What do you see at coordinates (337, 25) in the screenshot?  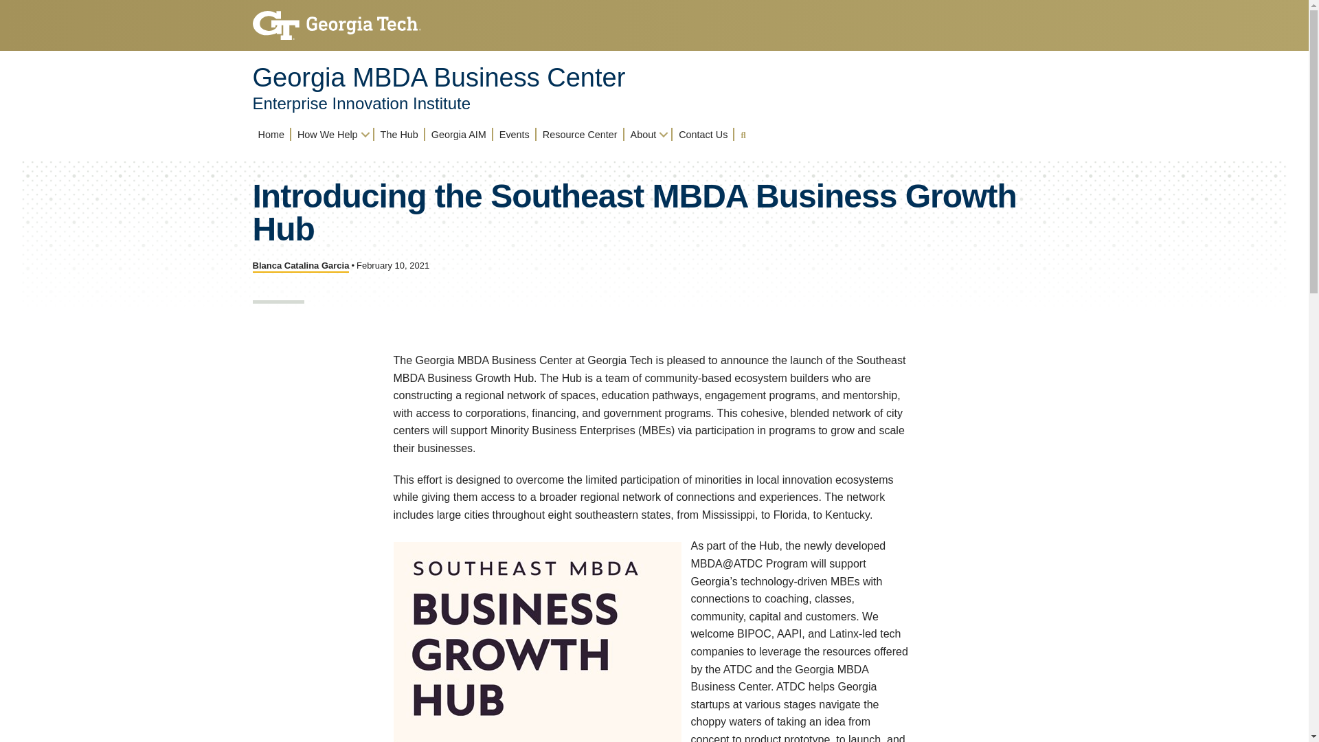 I see `gt-logo-oneline-white` at bounding box center [337, 25].